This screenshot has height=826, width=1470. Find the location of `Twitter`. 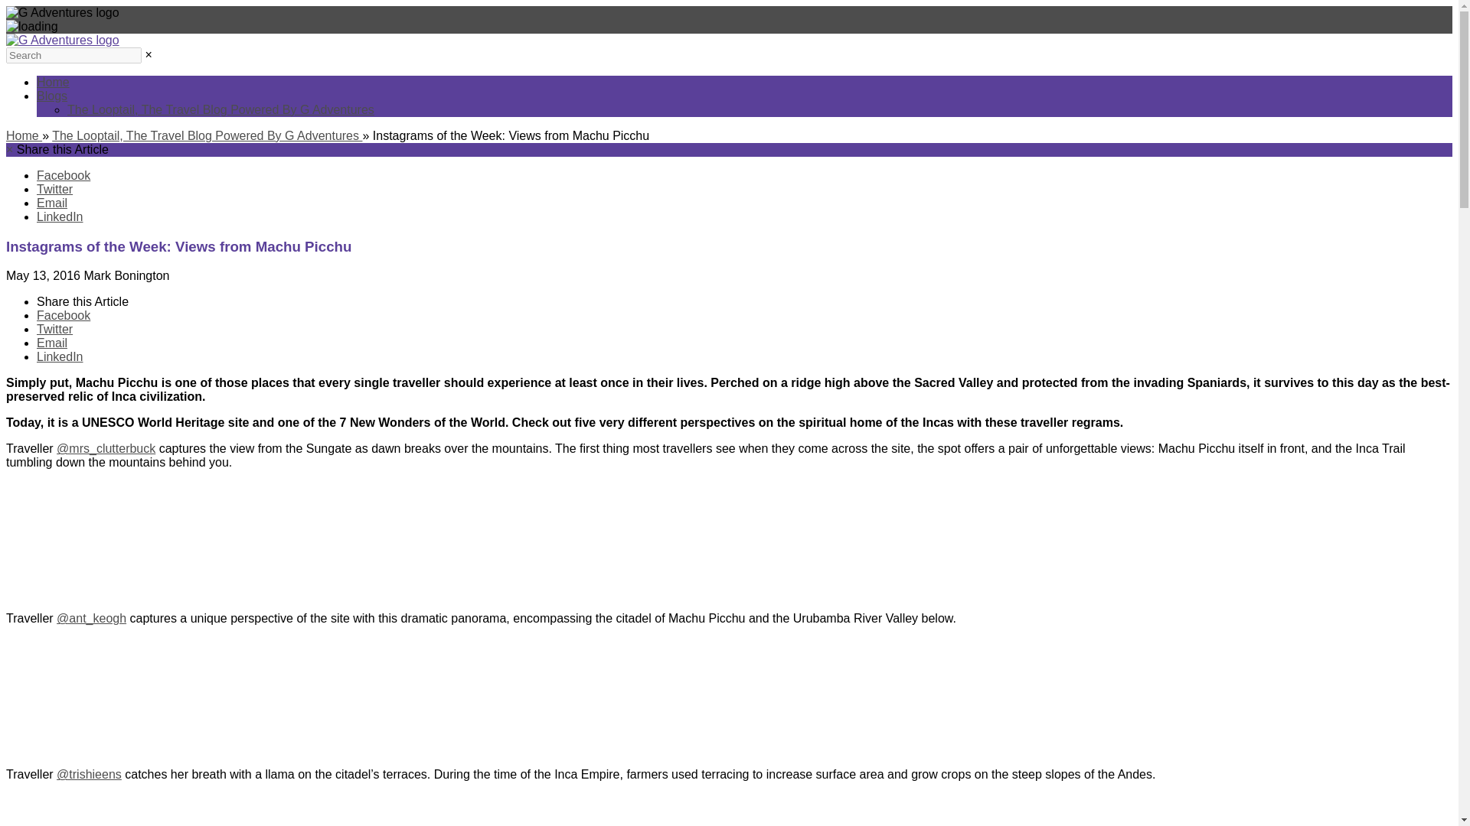

Twitter is located at coordinates (54, 329).